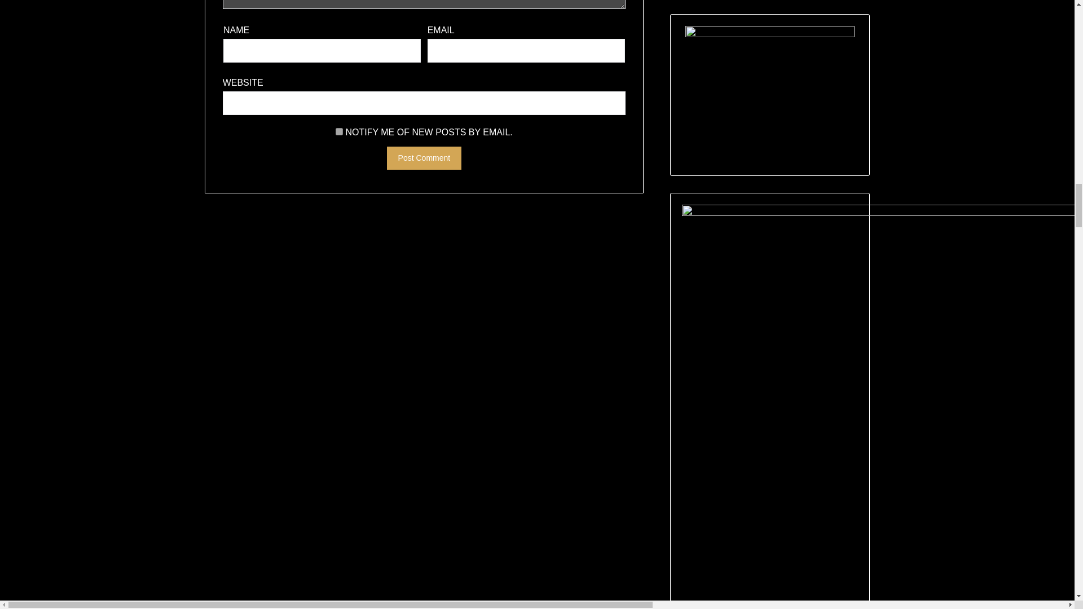  I want to click on WRSA Radio Podcast- The Voice of Free America!, so click(769, 95).